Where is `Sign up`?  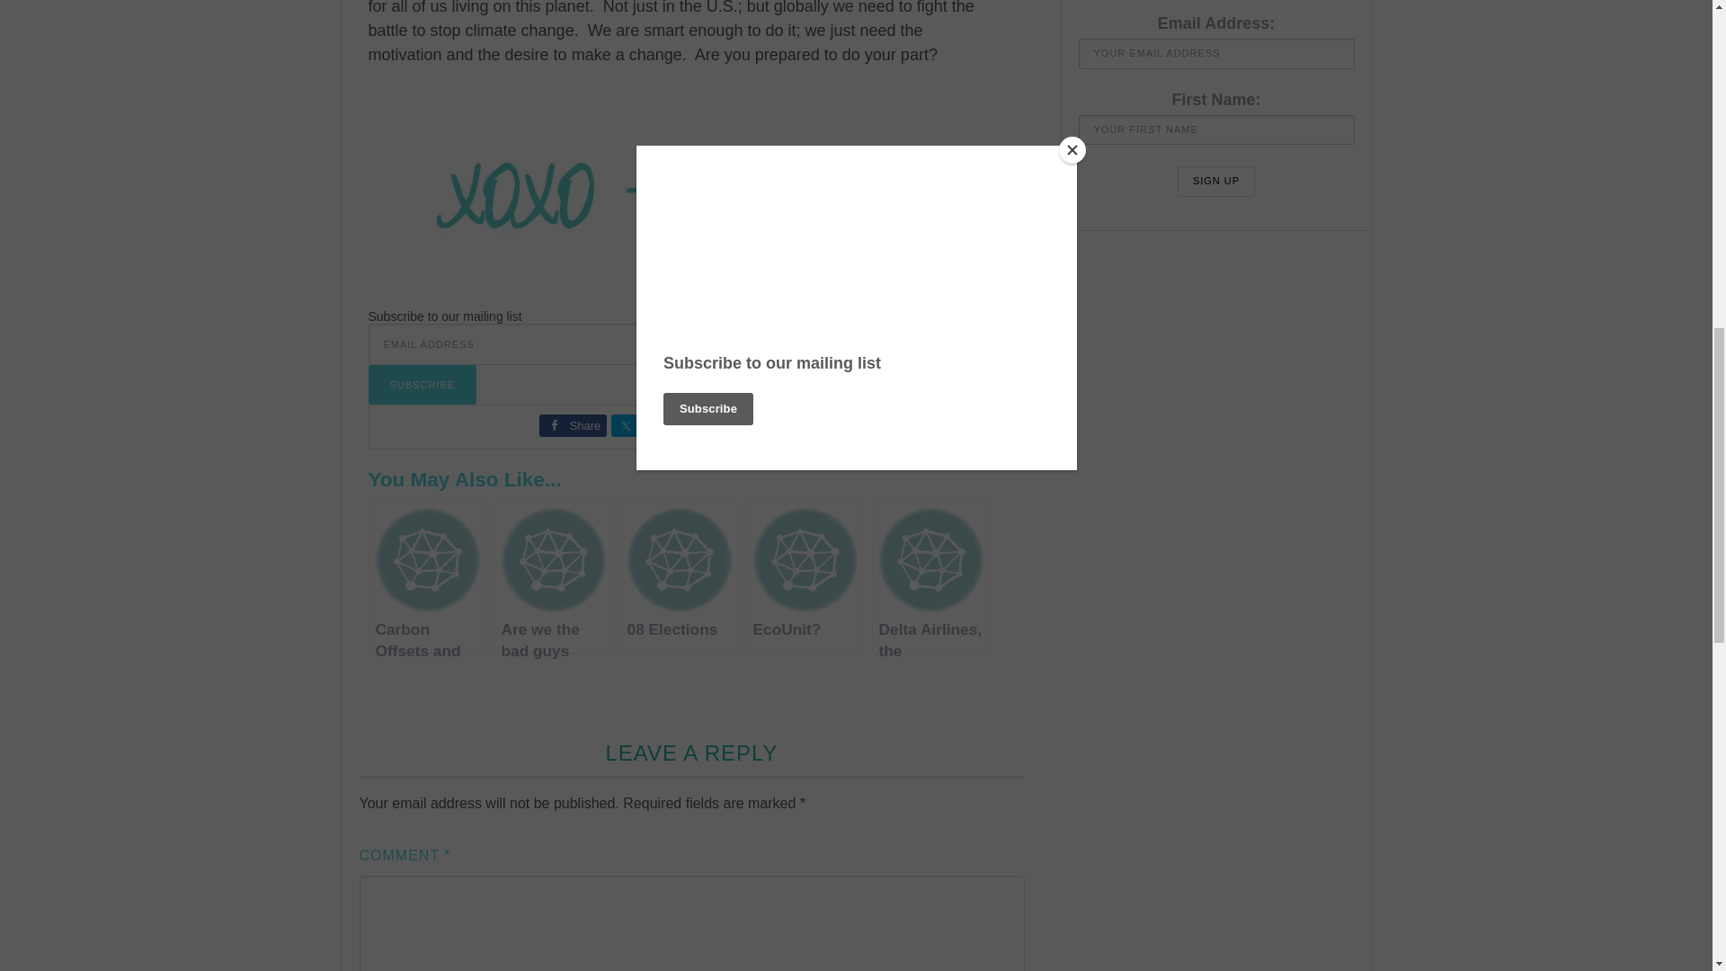 Sign up is located at coordinates (1215, 182).